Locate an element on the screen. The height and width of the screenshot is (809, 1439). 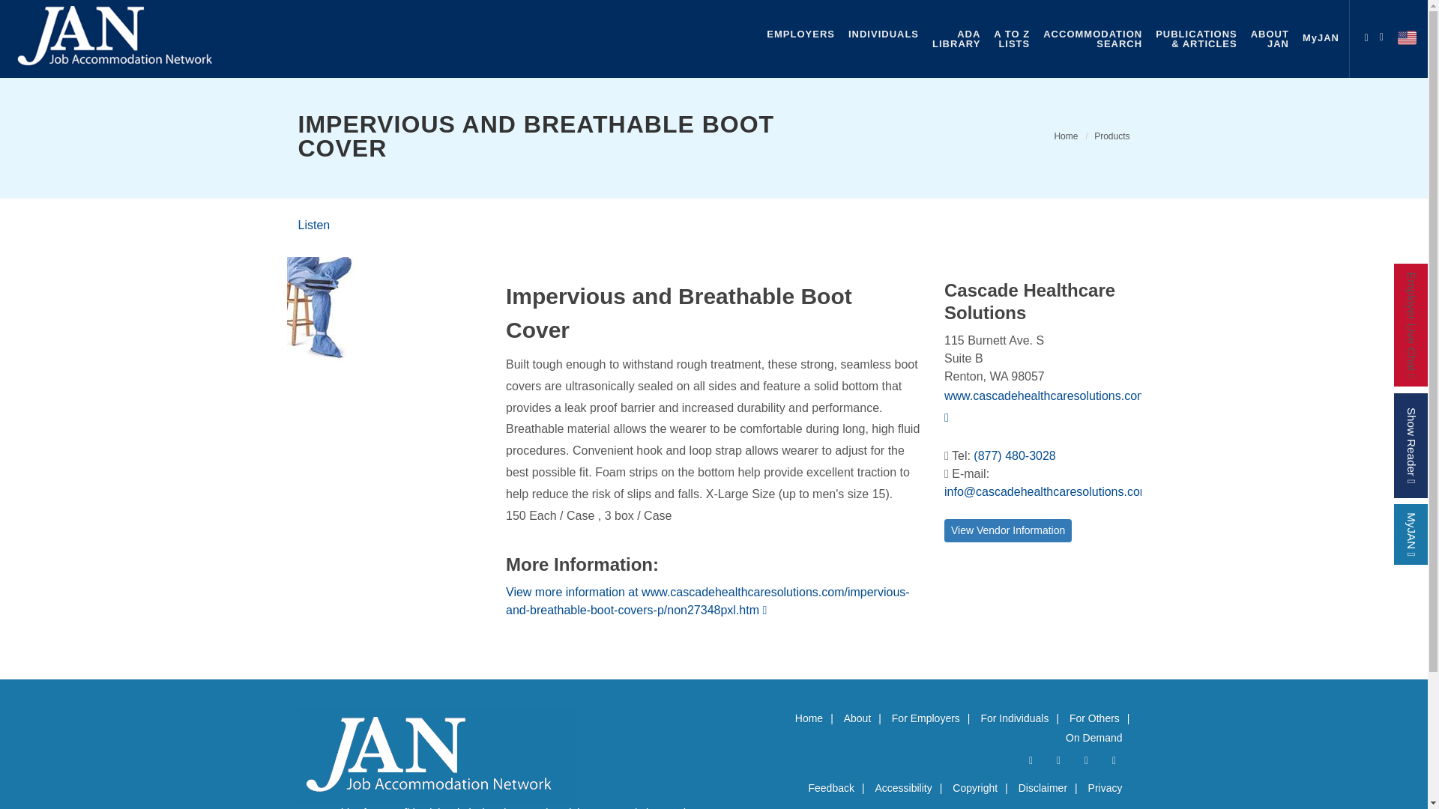
Open Search is located at coordinates (1366, 34).